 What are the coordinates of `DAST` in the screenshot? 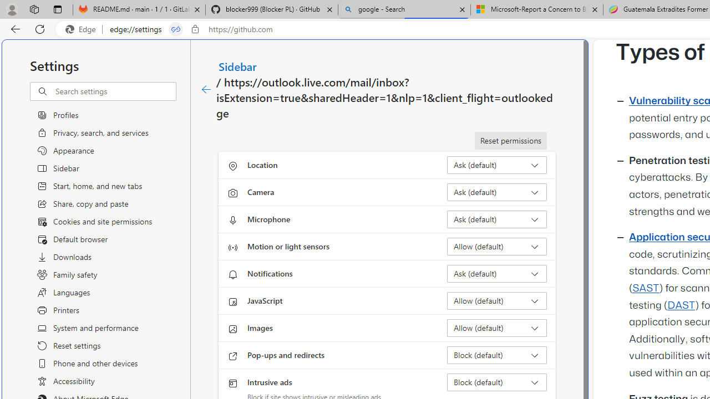 It's located at (681, 305).